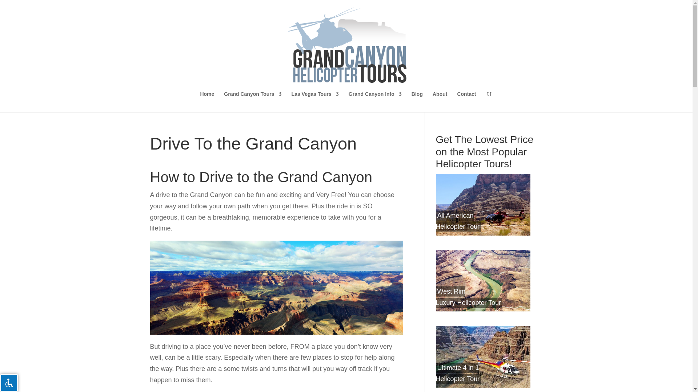  What do you see at coordinates (466, 102) in the screenshot?
I see `Contact` at bounding box center [466, 102].